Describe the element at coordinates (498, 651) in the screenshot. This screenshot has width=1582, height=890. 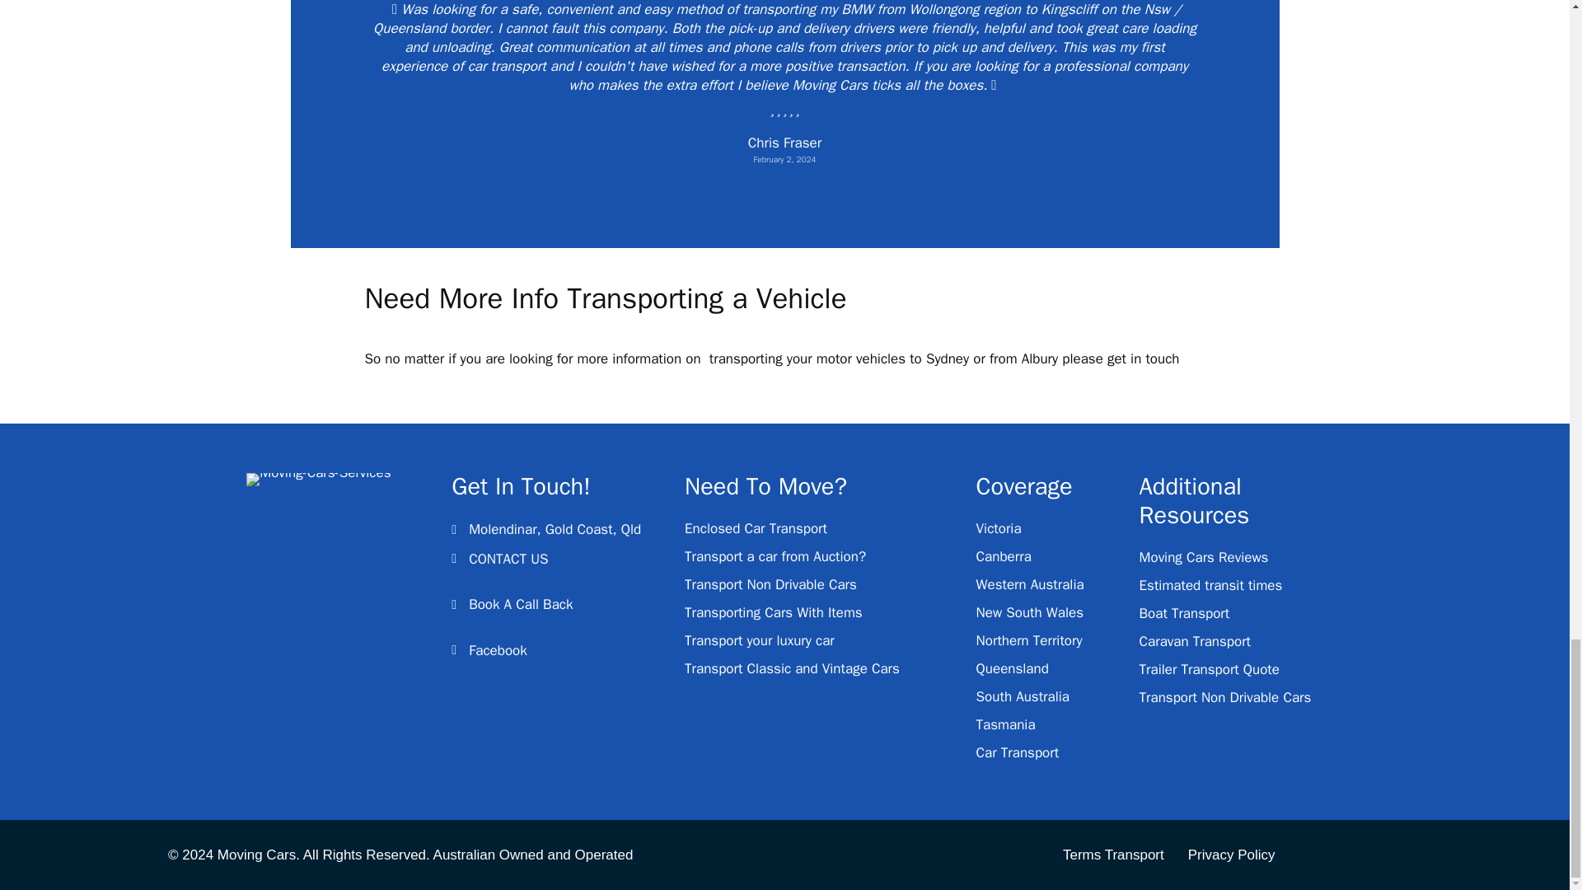
I see `Facebook` at that location.